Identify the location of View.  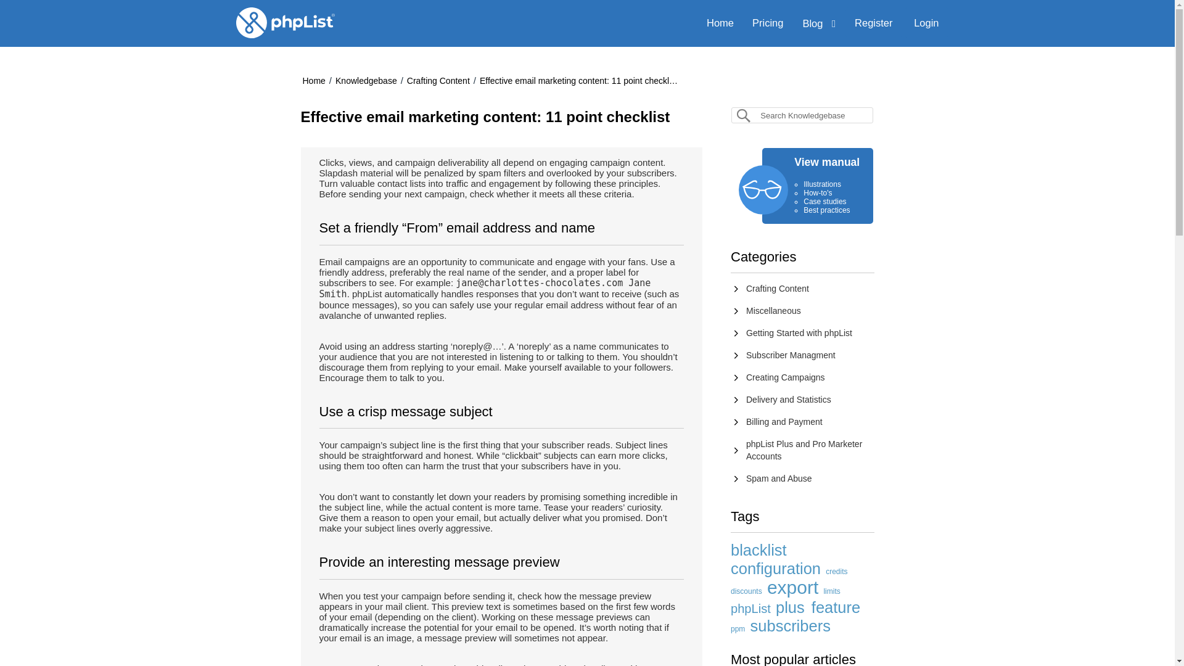
(779, 479).